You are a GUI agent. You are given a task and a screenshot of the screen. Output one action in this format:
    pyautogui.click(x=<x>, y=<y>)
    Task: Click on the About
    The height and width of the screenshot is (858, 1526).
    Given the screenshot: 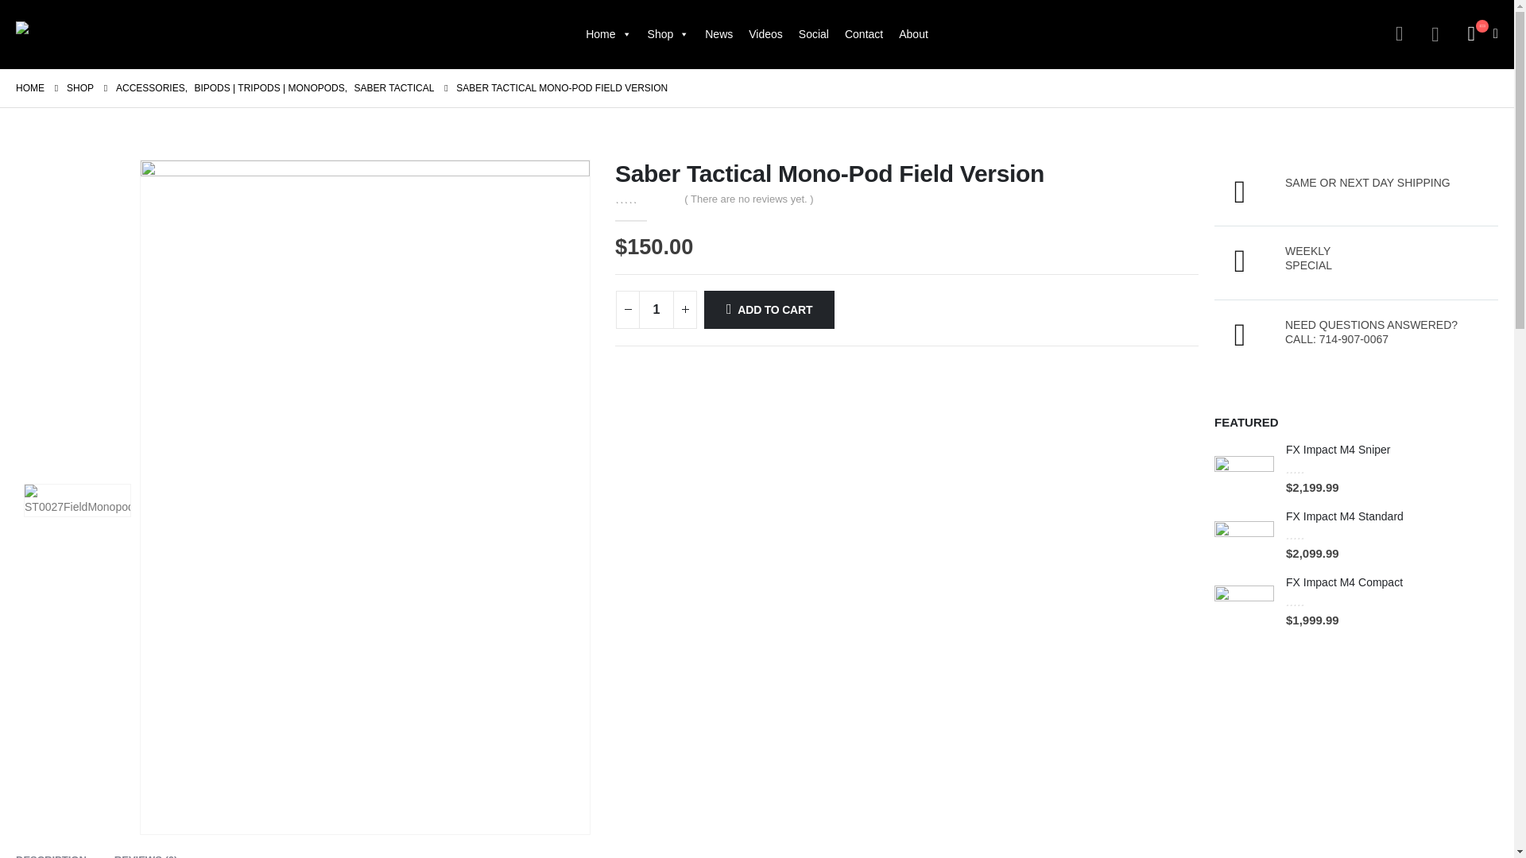 What is the action you would take?
    pyautogui.click(x=914, y=33)
    